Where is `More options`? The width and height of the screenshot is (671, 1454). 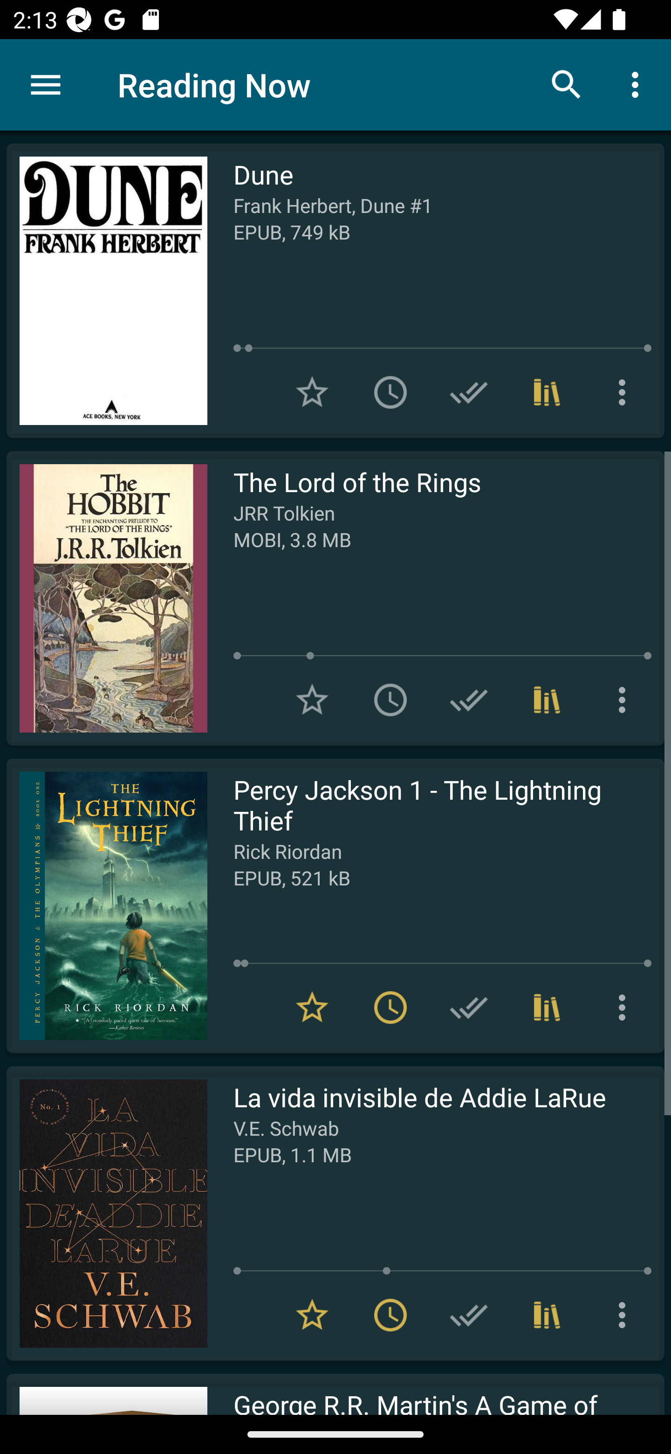
More options is located at coordinates (625, 1008).